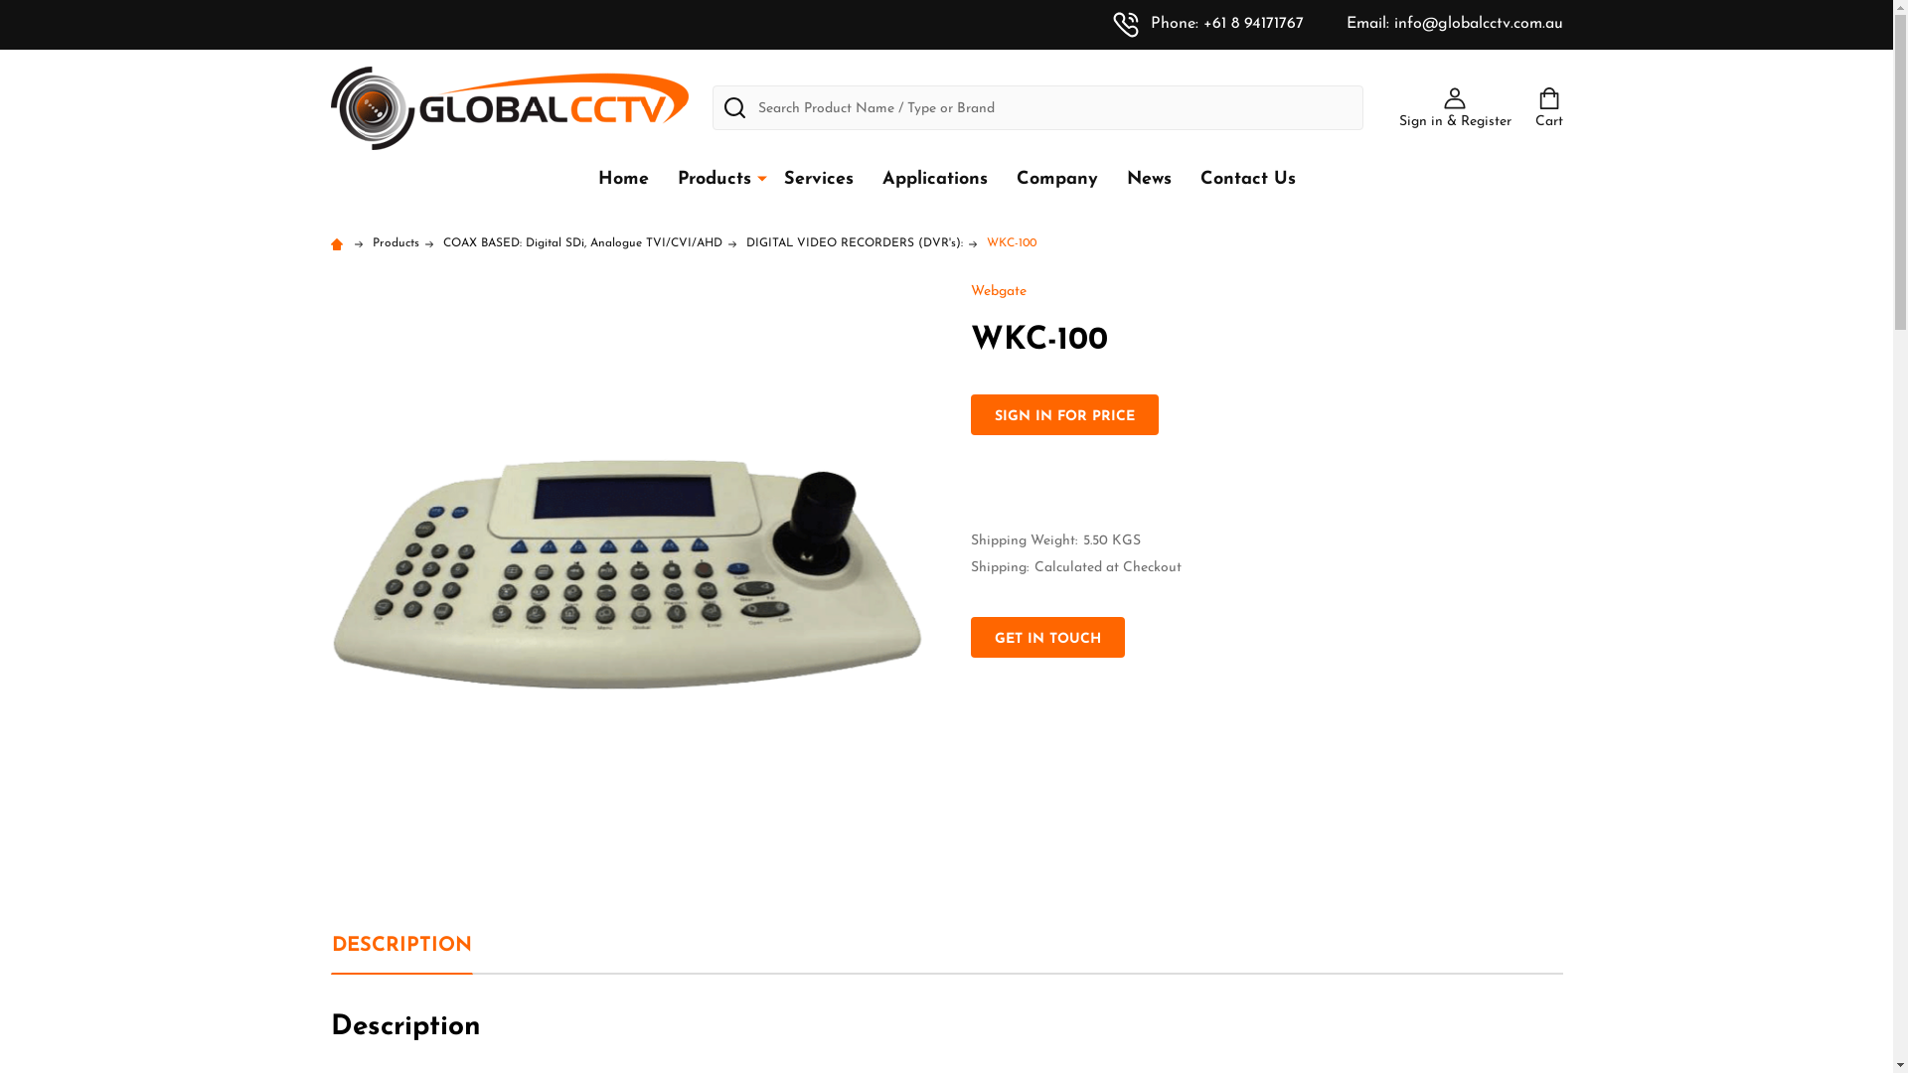 The width and height of the screenshot is (1908, 1073). What do you see at coordinates (1011, 243) in the screenshot?
I see `WKC-100` at bounding box center [1011, 243].